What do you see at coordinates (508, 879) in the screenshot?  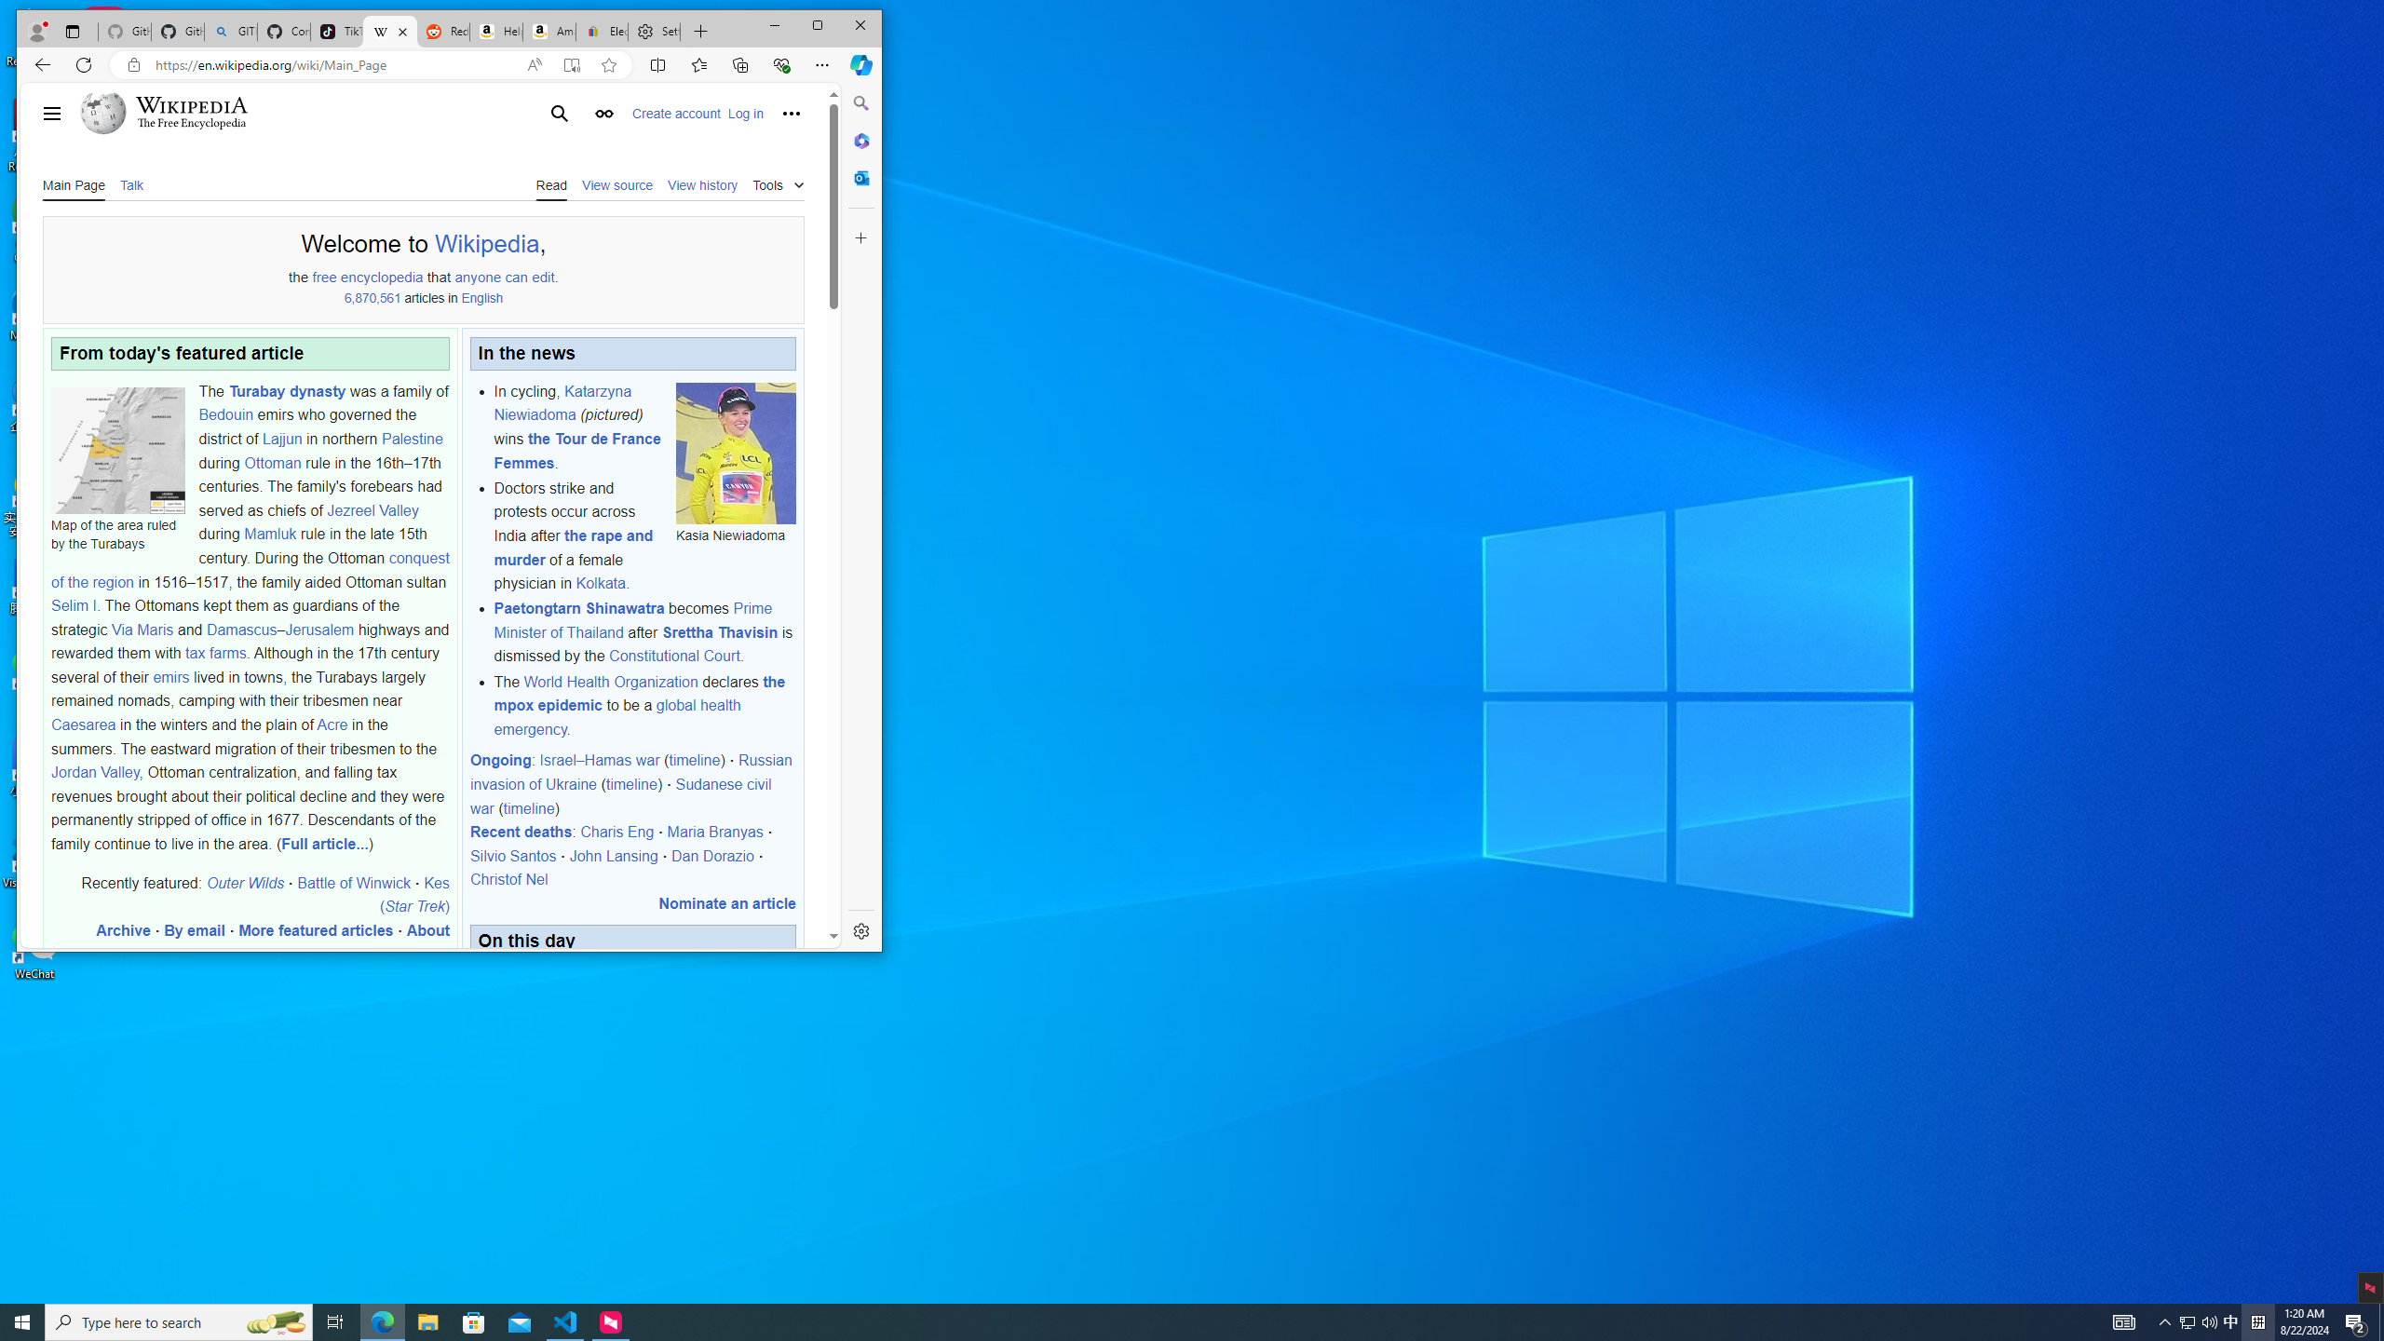 I see `Christof Nel` at bounding box center [508, 879].